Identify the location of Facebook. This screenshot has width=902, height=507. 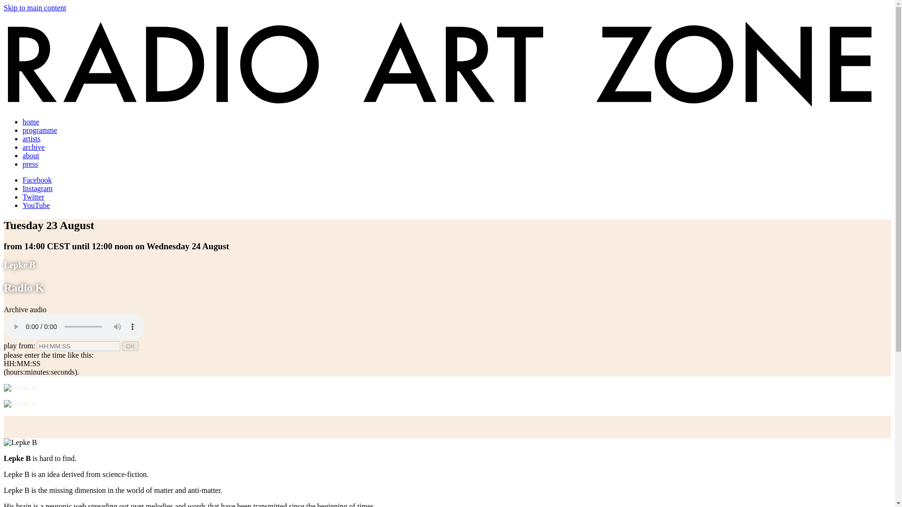
(37, 180).